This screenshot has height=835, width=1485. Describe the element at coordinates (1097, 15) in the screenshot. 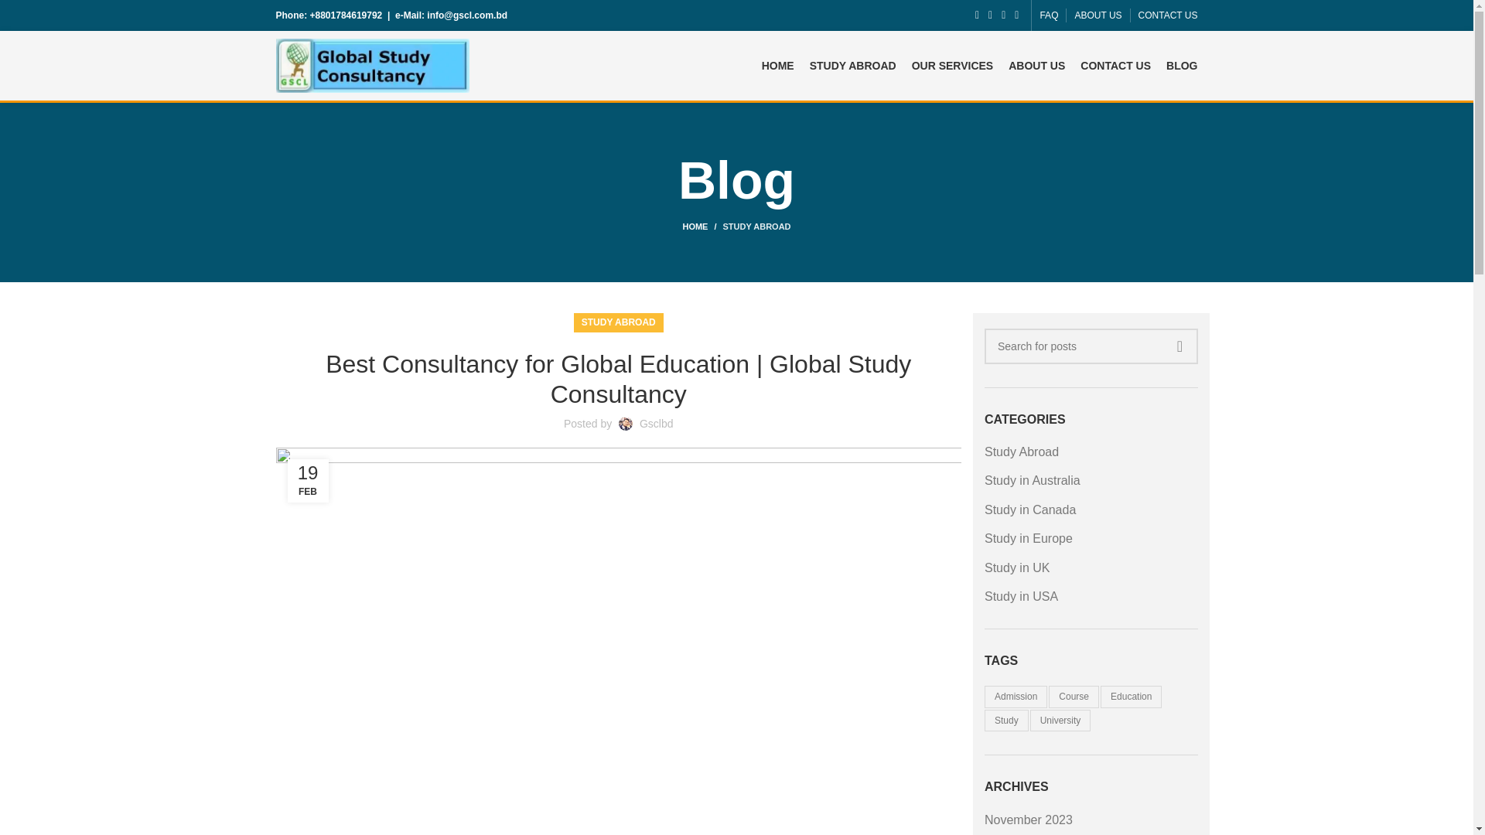

I see `ABOUT US` at that location.